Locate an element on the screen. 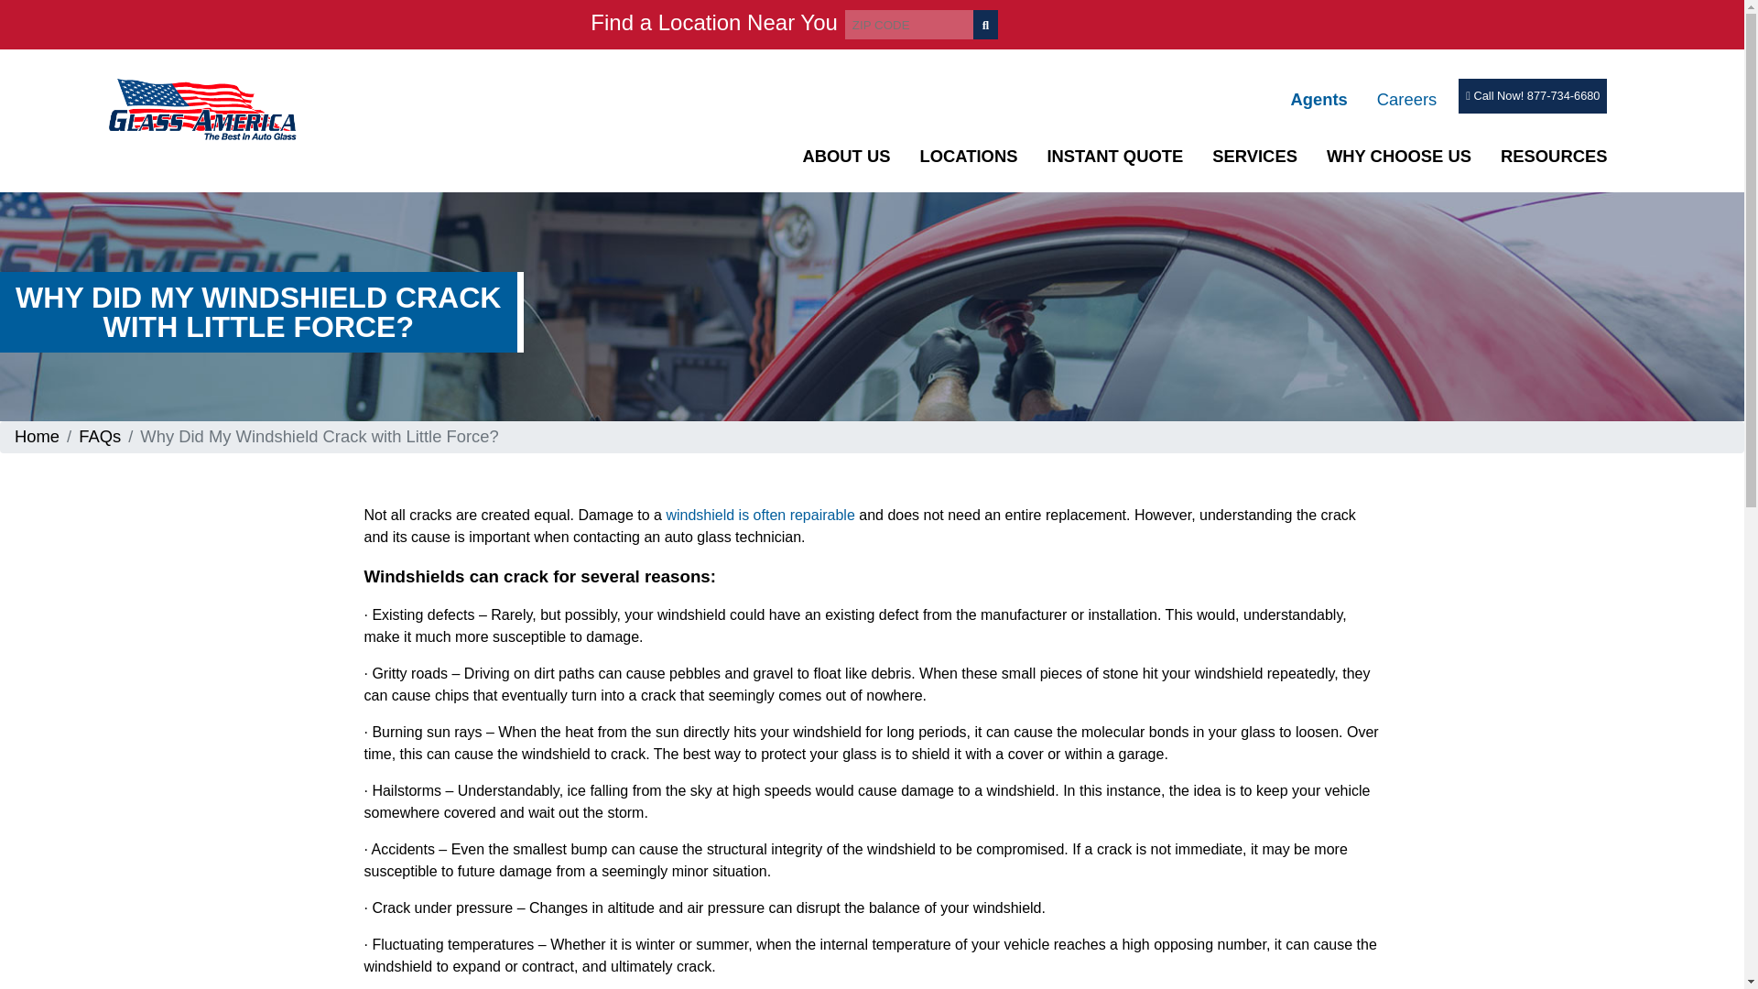  SERVICES is located at coordinates (1254, 156).